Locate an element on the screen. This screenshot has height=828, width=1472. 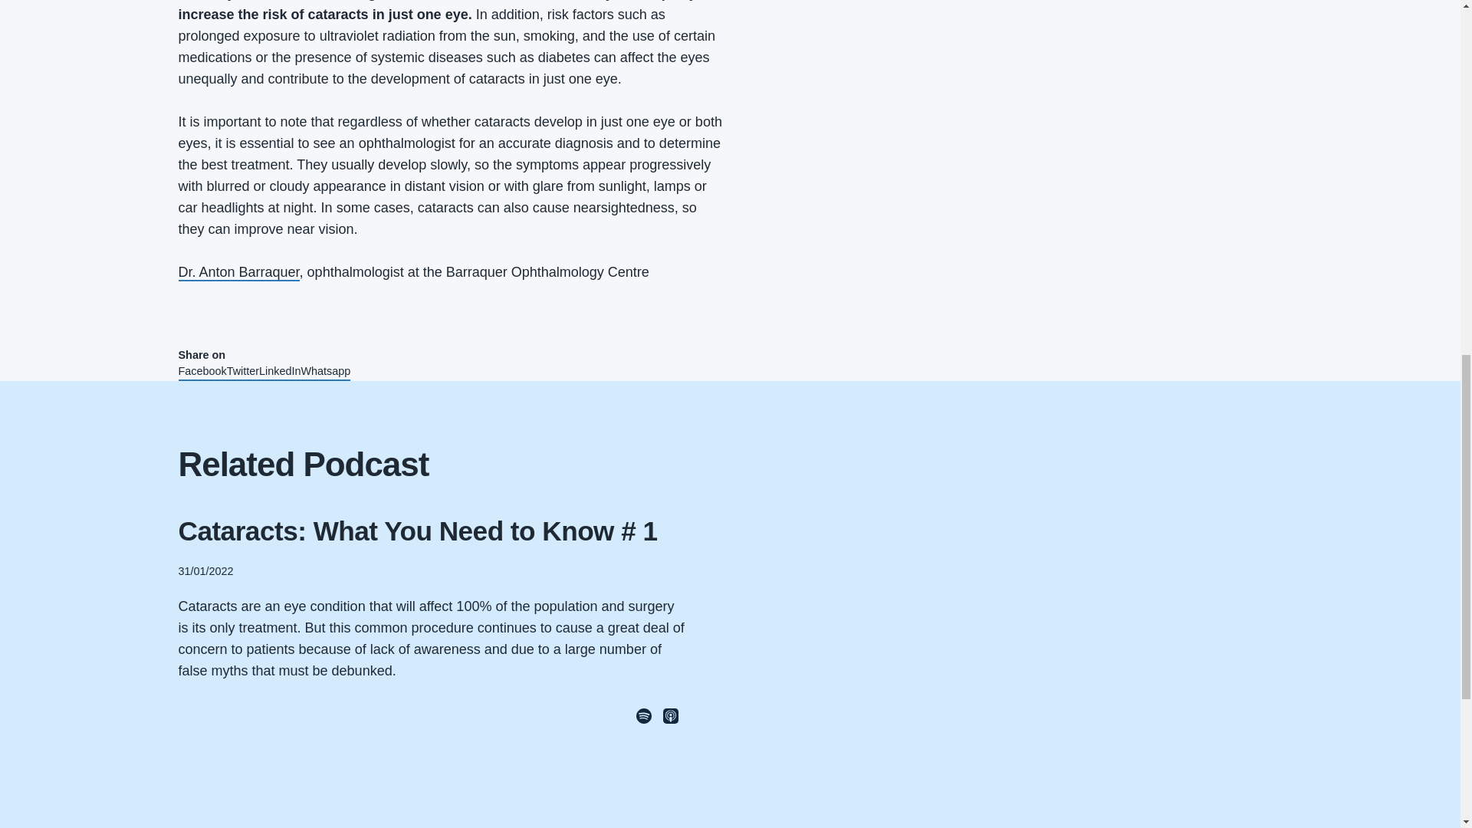
Share on  Twitter is located at coordinates (242, 372).